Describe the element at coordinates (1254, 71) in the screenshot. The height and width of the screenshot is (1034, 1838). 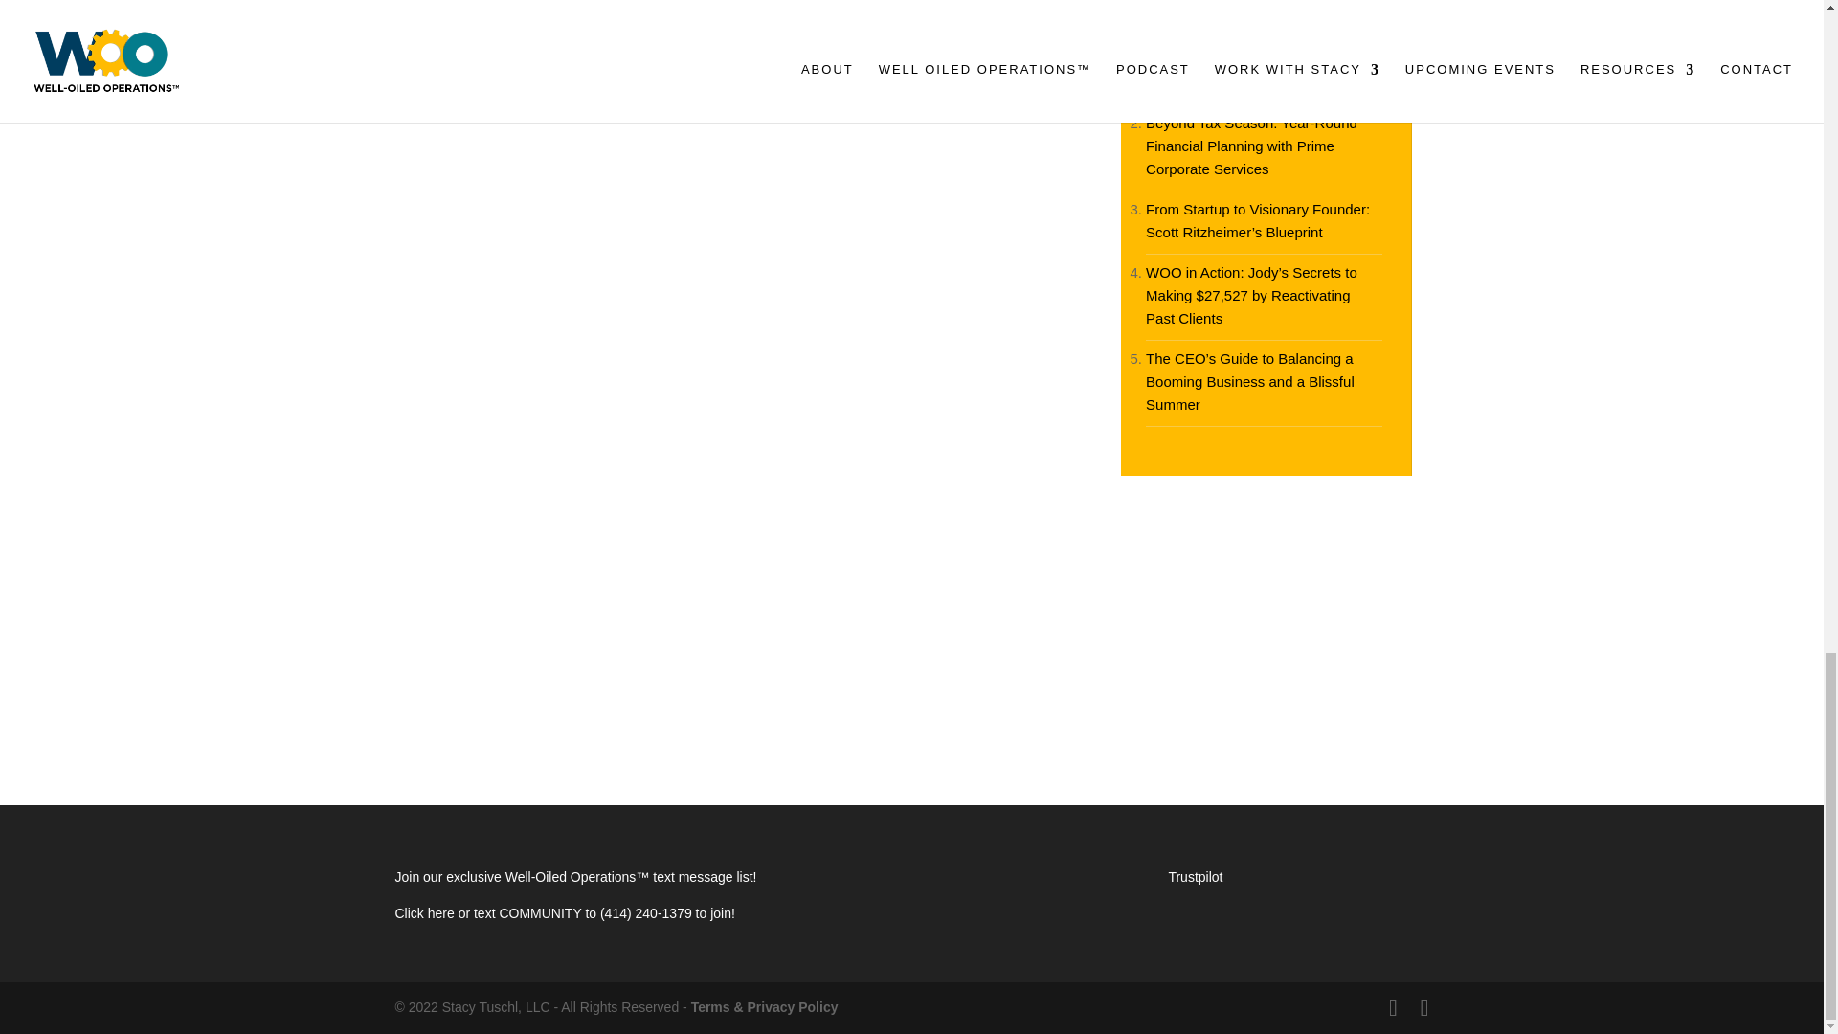
I see `How Entrepreneurs Can Buy Back Their Time with Dan Martell` at that location.